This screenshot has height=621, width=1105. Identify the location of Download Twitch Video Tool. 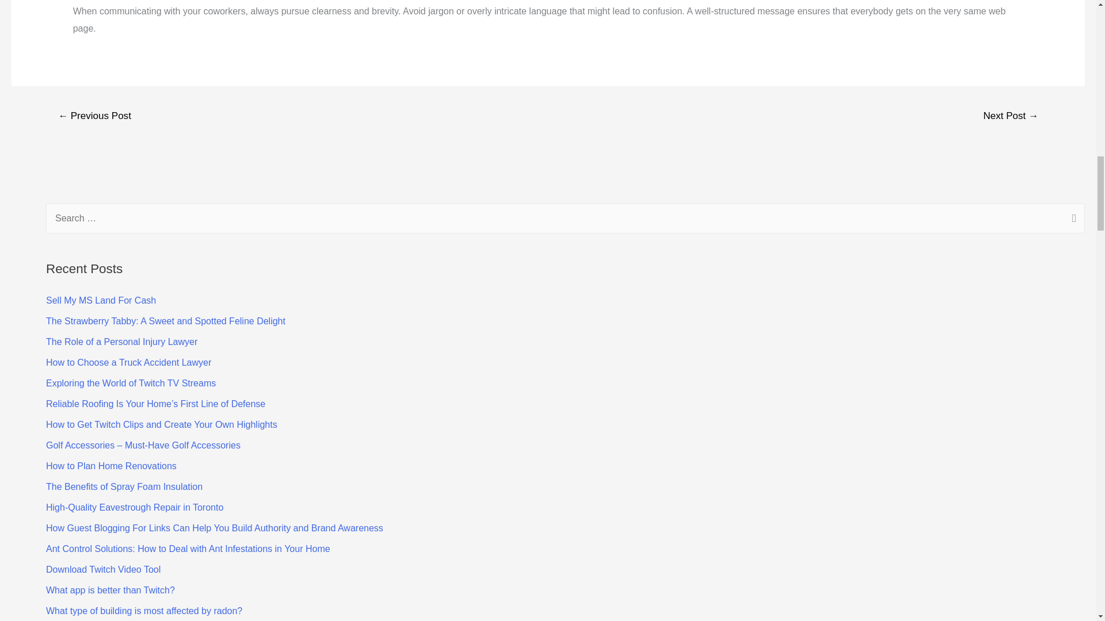
(103, 569).